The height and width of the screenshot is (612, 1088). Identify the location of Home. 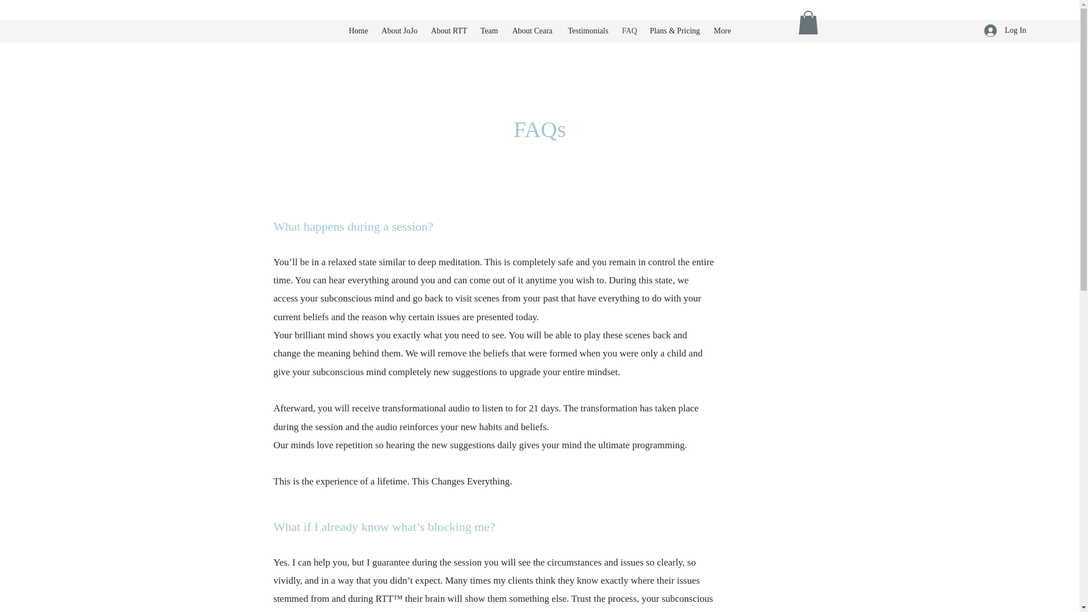
(358, 31).